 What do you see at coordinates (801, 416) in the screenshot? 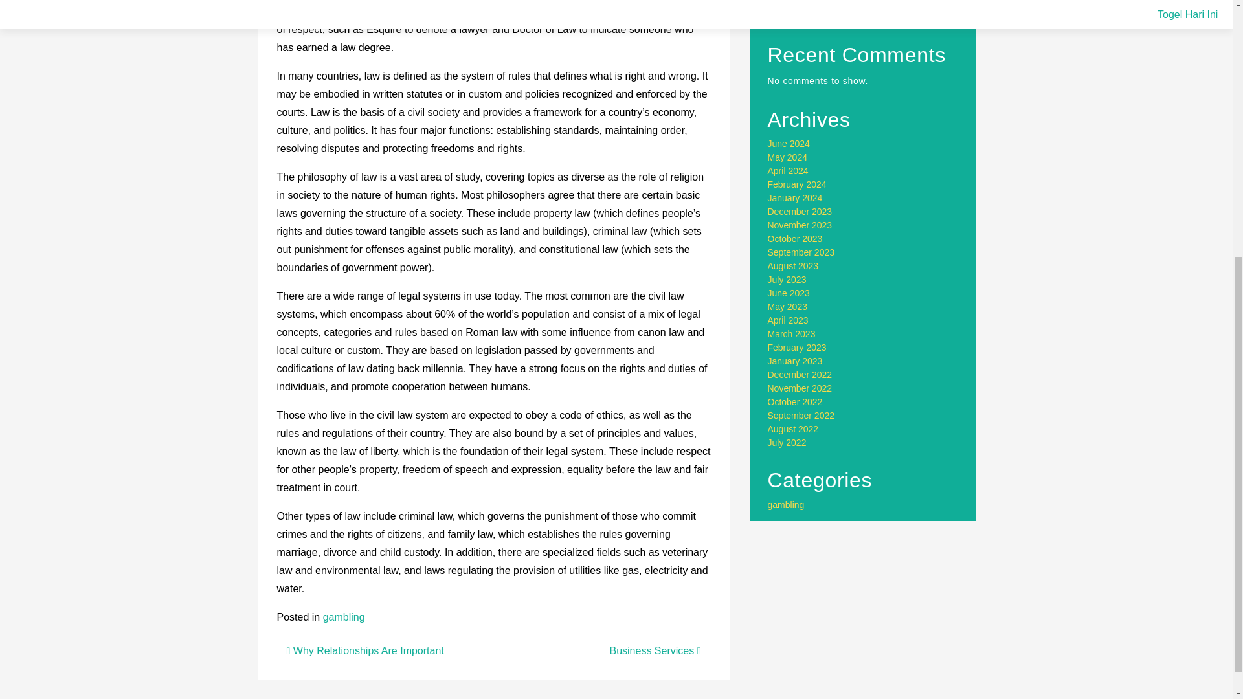
I see `September 2022` at bounding box center [801, 416].